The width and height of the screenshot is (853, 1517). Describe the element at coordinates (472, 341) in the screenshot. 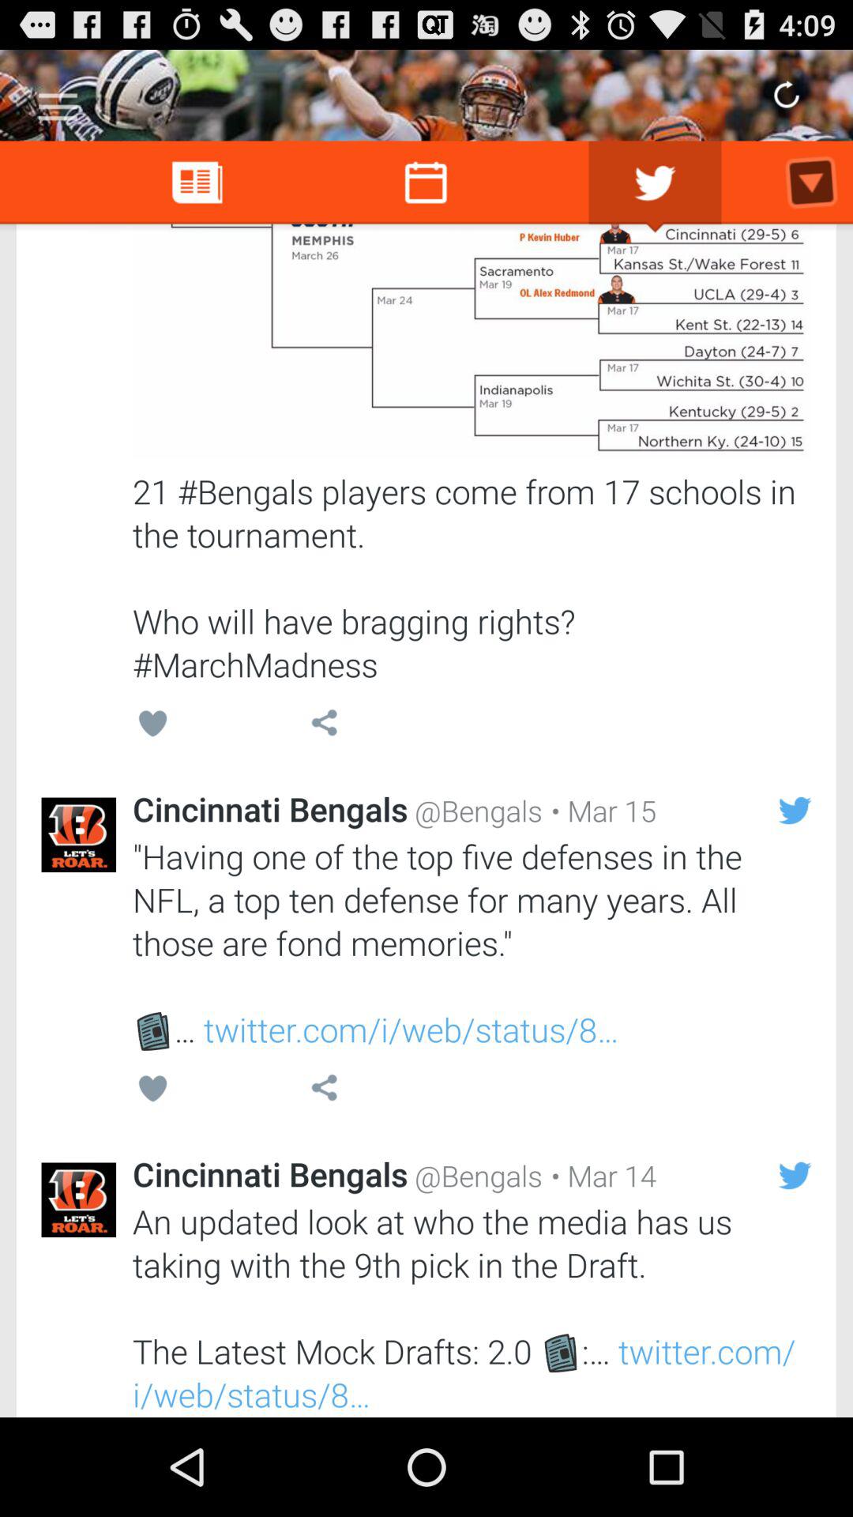

I see `open graphic` at that location.